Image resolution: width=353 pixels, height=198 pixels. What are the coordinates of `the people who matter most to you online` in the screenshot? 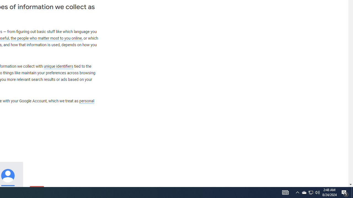 It's located at (46, 38).